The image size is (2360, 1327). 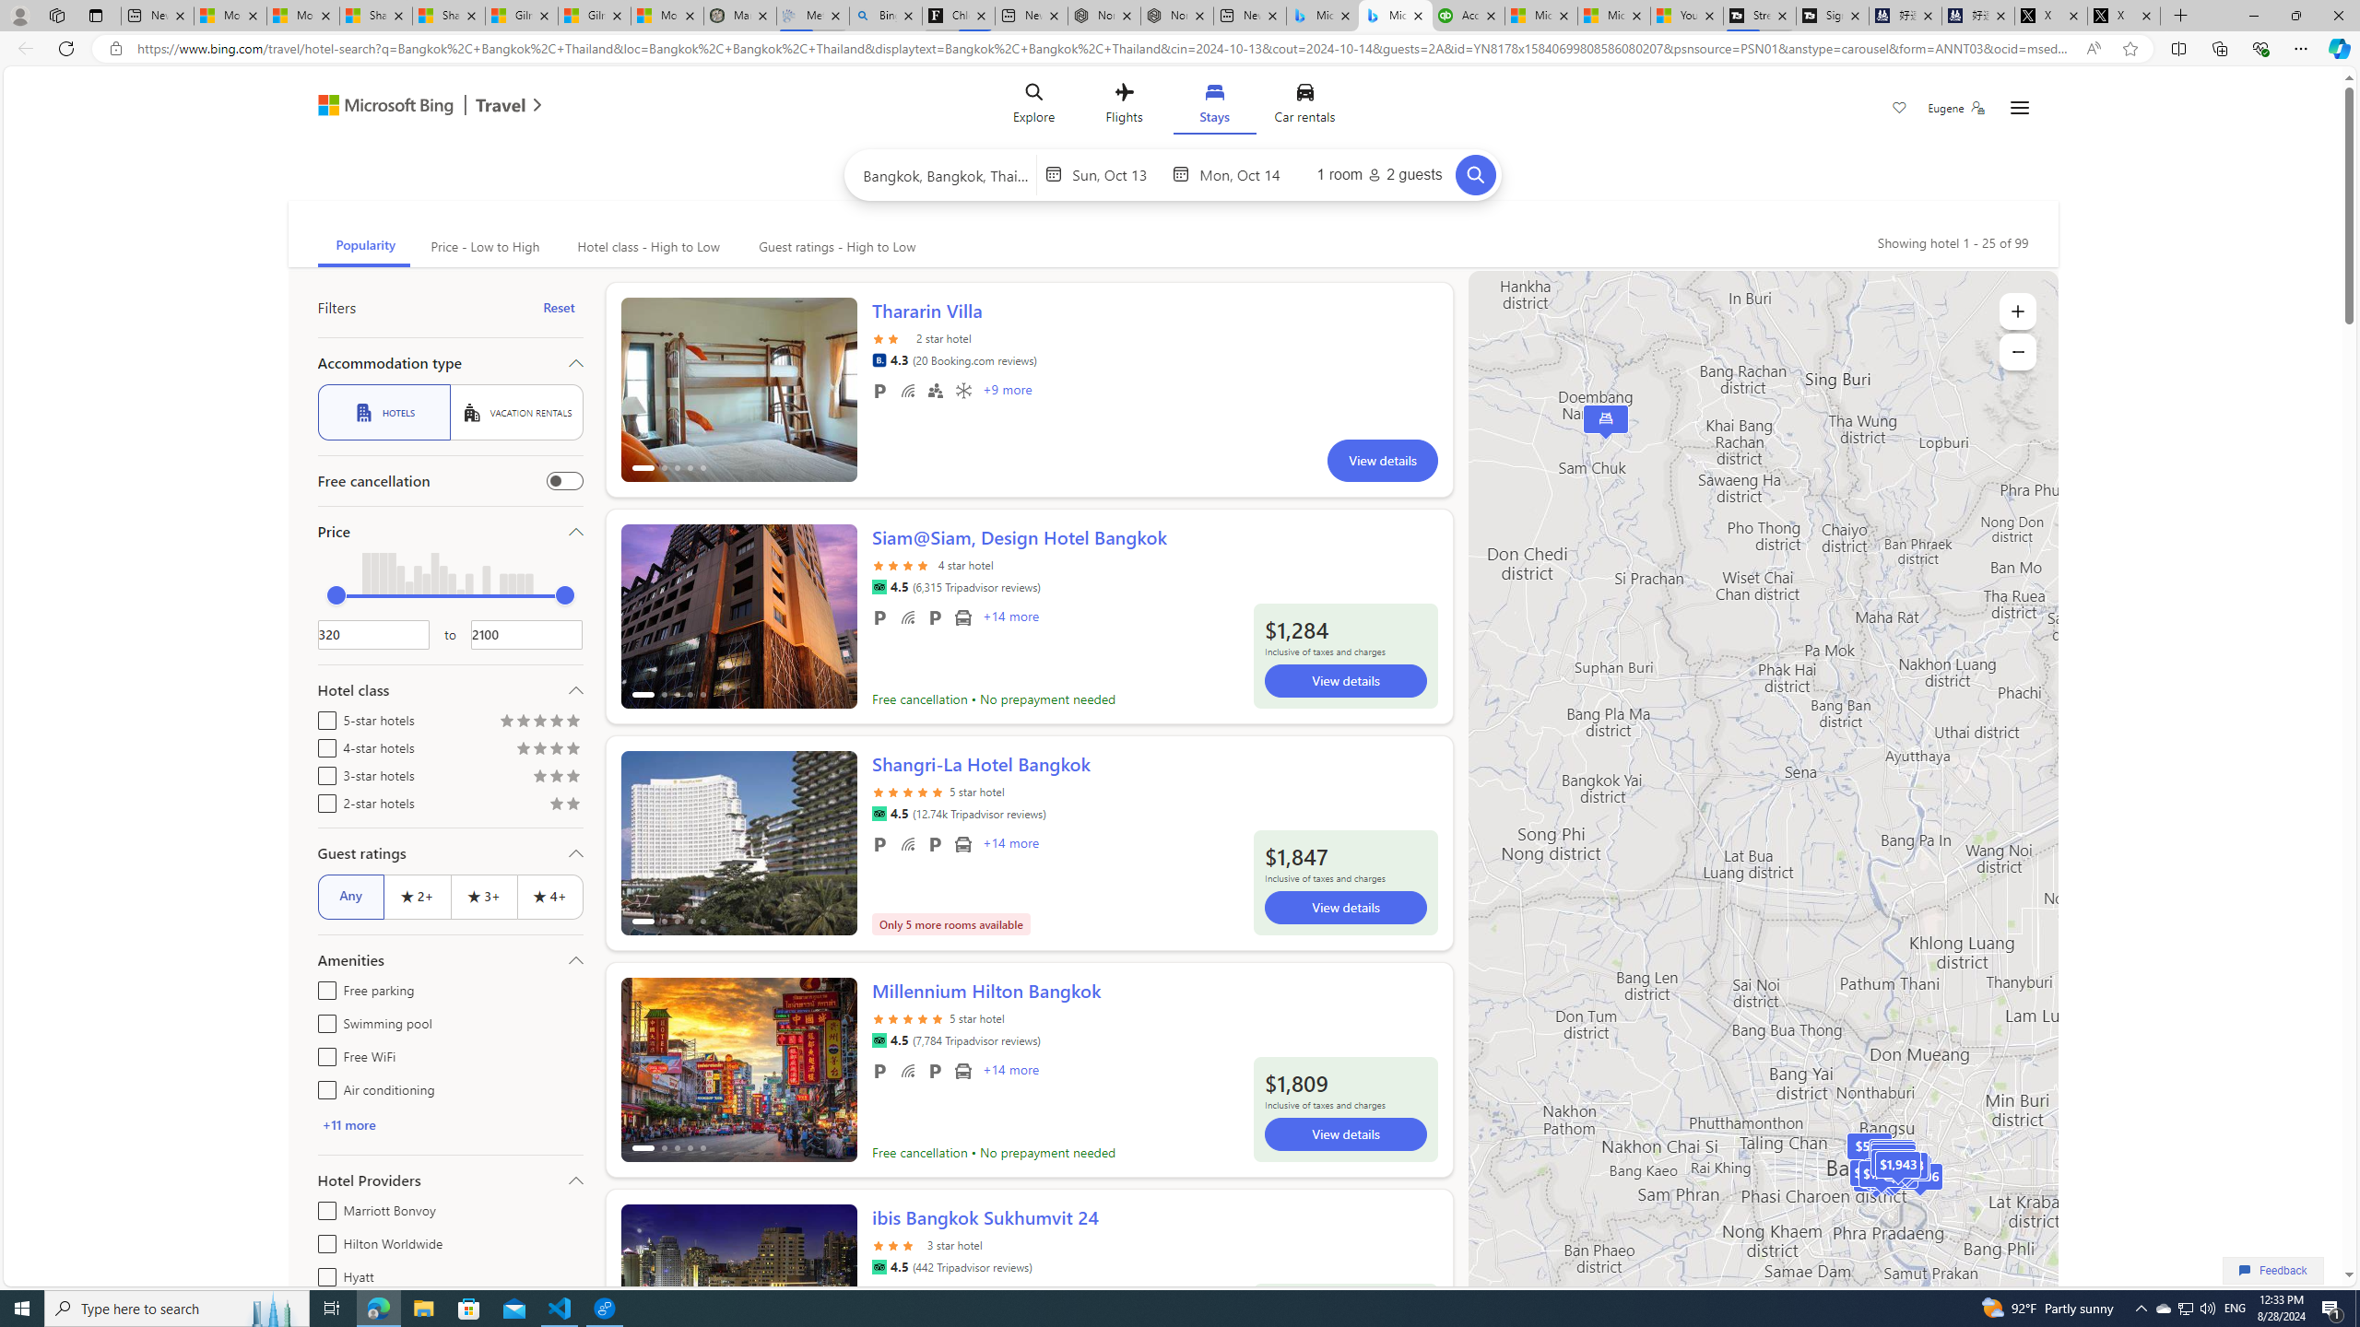 I want to click on Class: msft-travel-logo, so click(x=501, y=105).